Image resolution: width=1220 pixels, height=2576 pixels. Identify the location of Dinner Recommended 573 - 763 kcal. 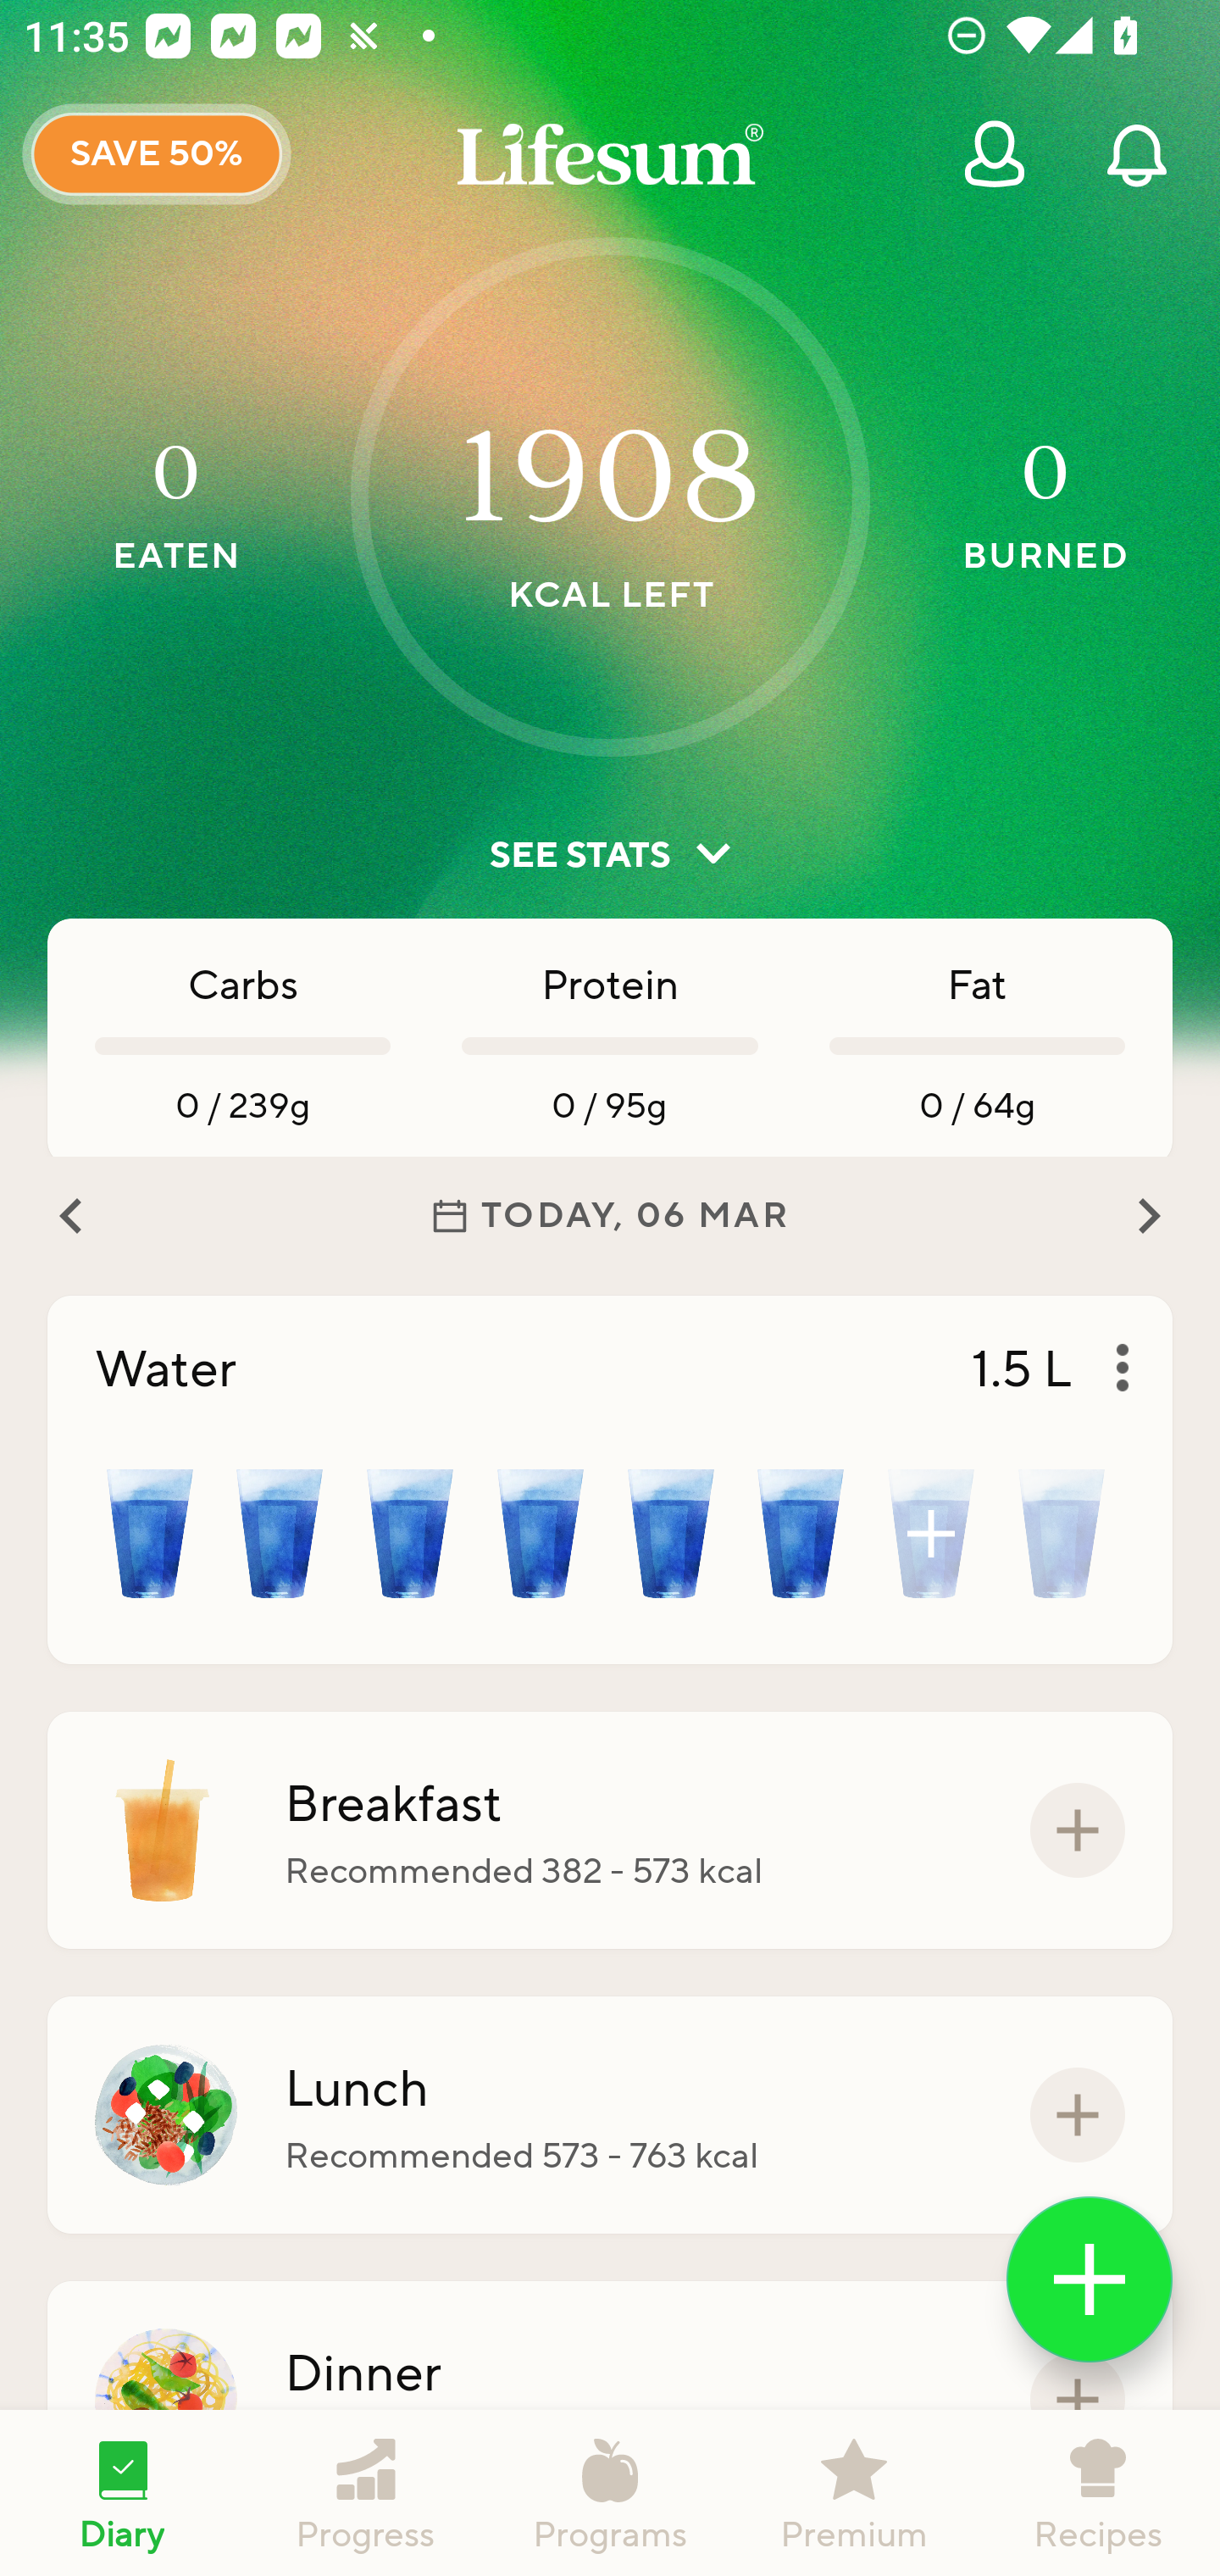
(610, 2401).